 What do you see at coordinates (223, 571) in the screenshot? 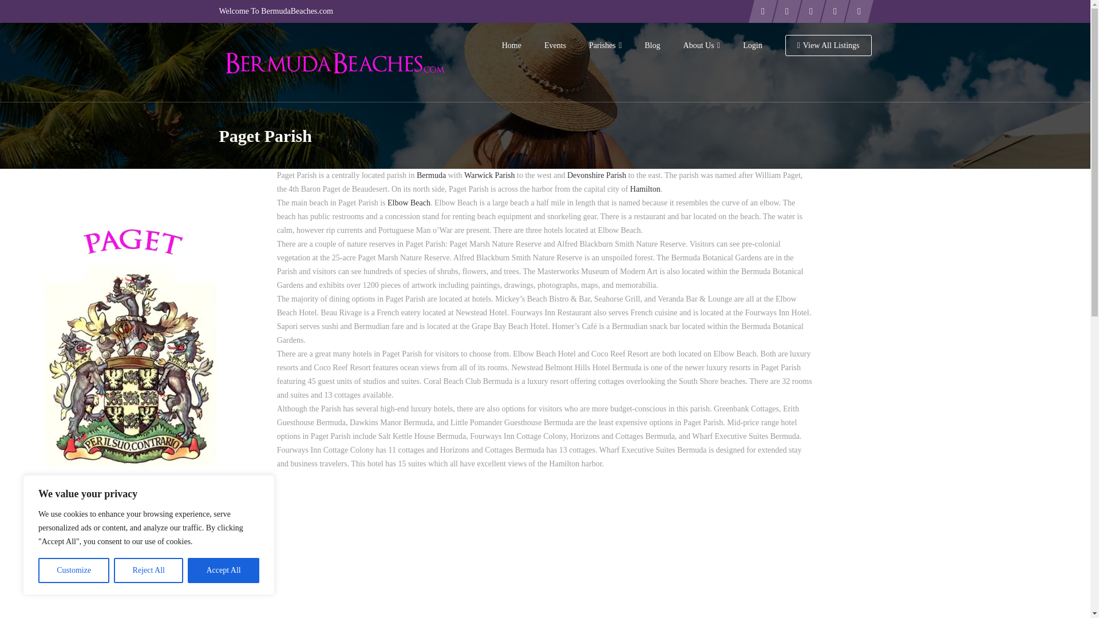
I see `Accept All` at bounding box center [223, 571].